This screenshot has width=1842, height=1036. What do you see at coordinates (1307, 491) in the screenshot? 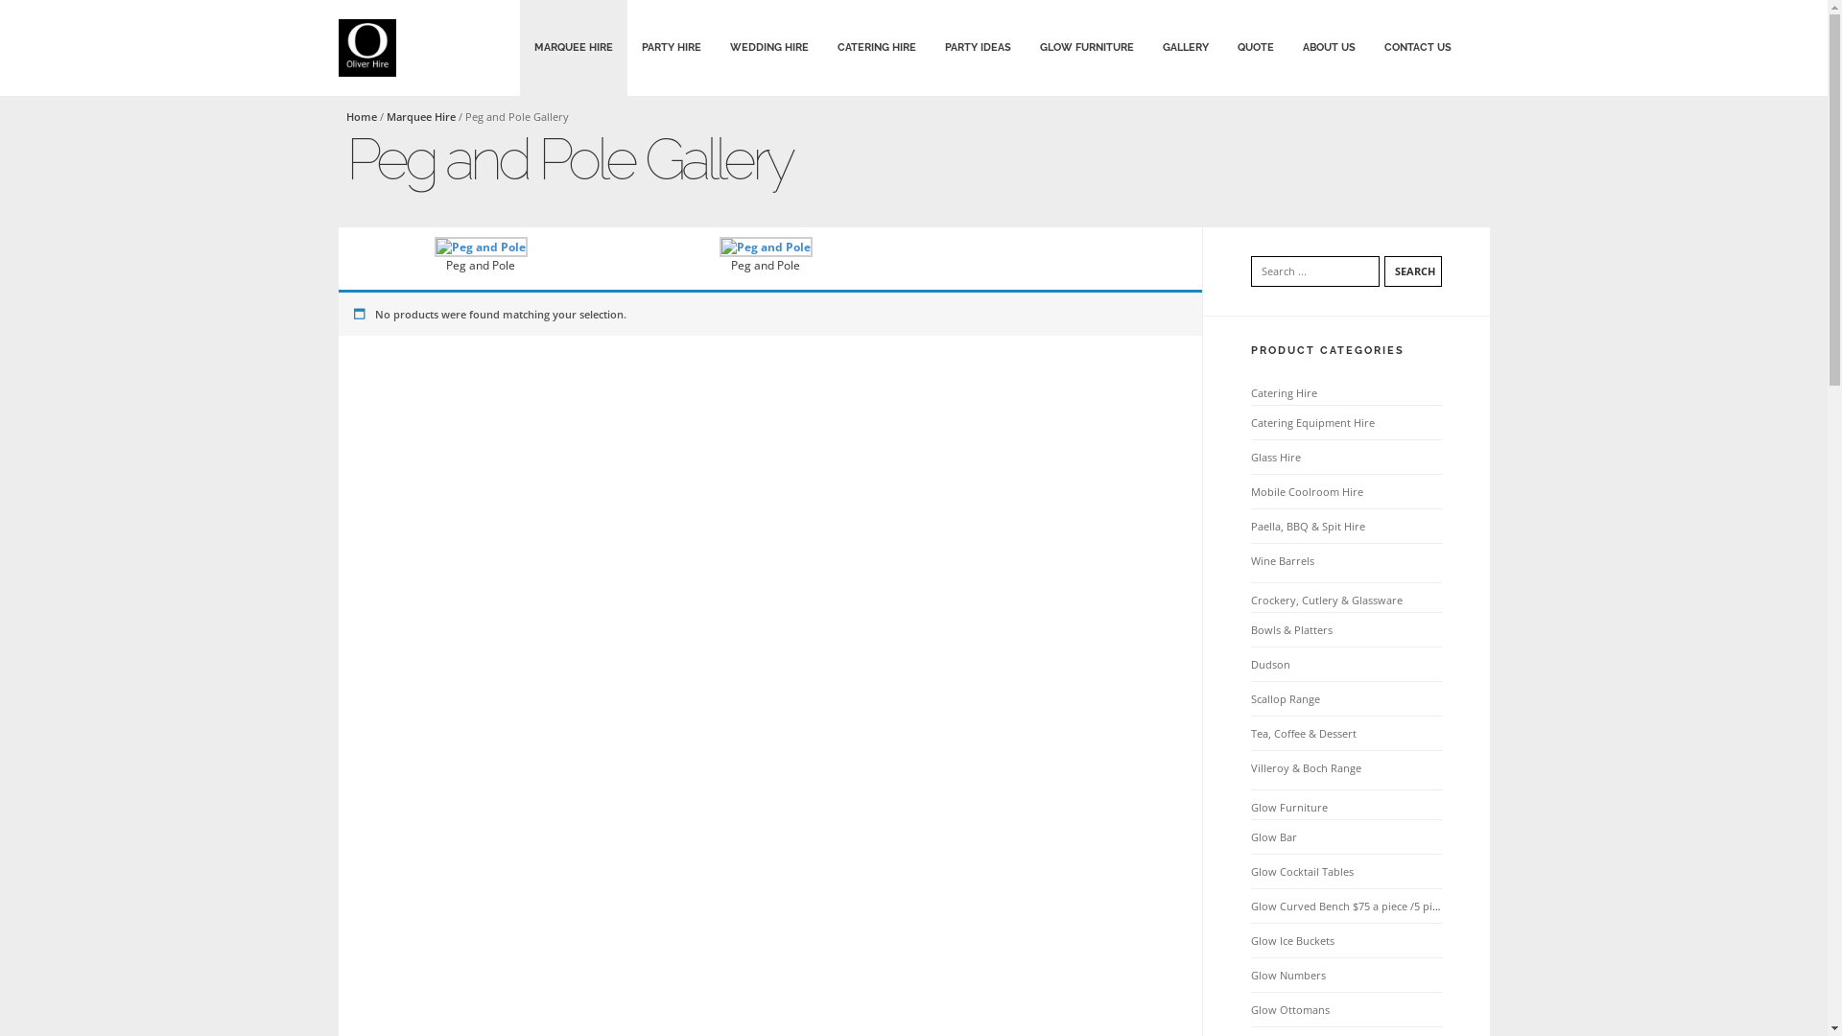
I see `Mobile Coolroom Hire` at bounding box center [1307, 491].